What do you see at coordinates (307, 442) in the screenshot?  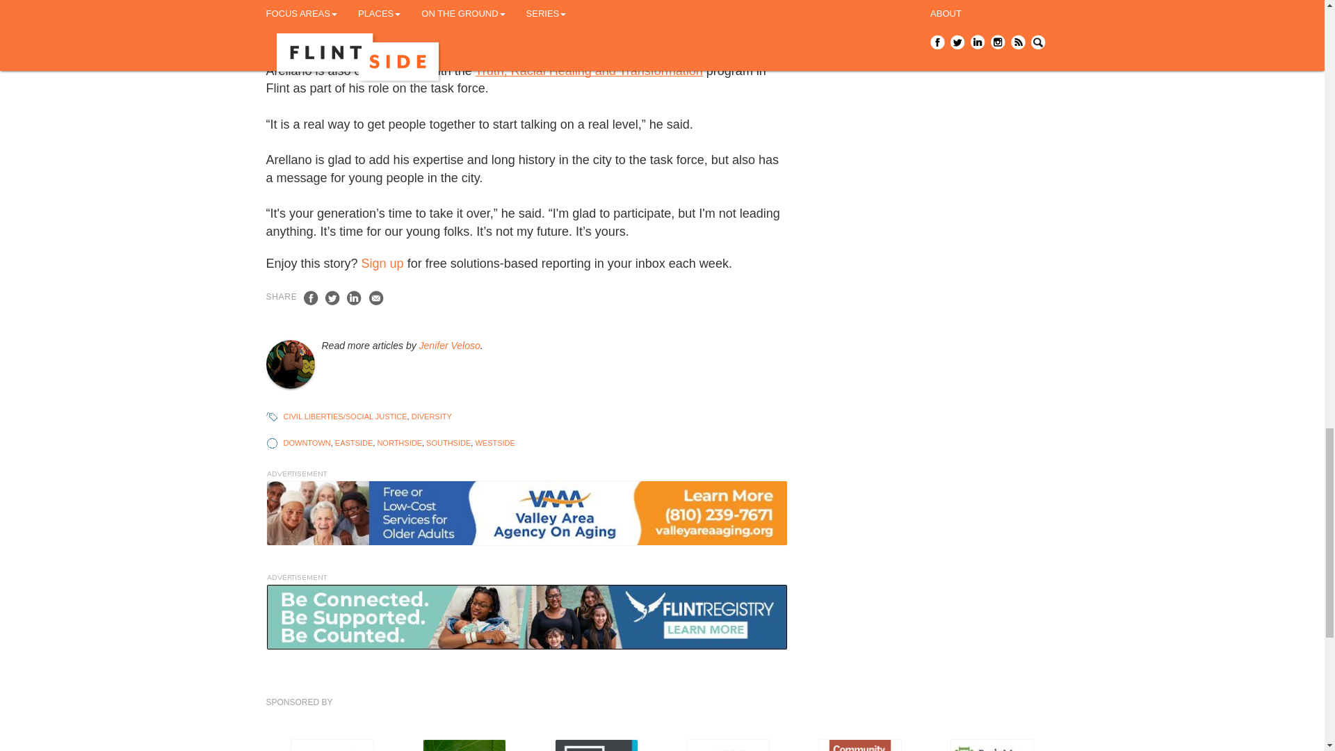 I see `View more stories related to Downtown` at bounding box center [307, 442].